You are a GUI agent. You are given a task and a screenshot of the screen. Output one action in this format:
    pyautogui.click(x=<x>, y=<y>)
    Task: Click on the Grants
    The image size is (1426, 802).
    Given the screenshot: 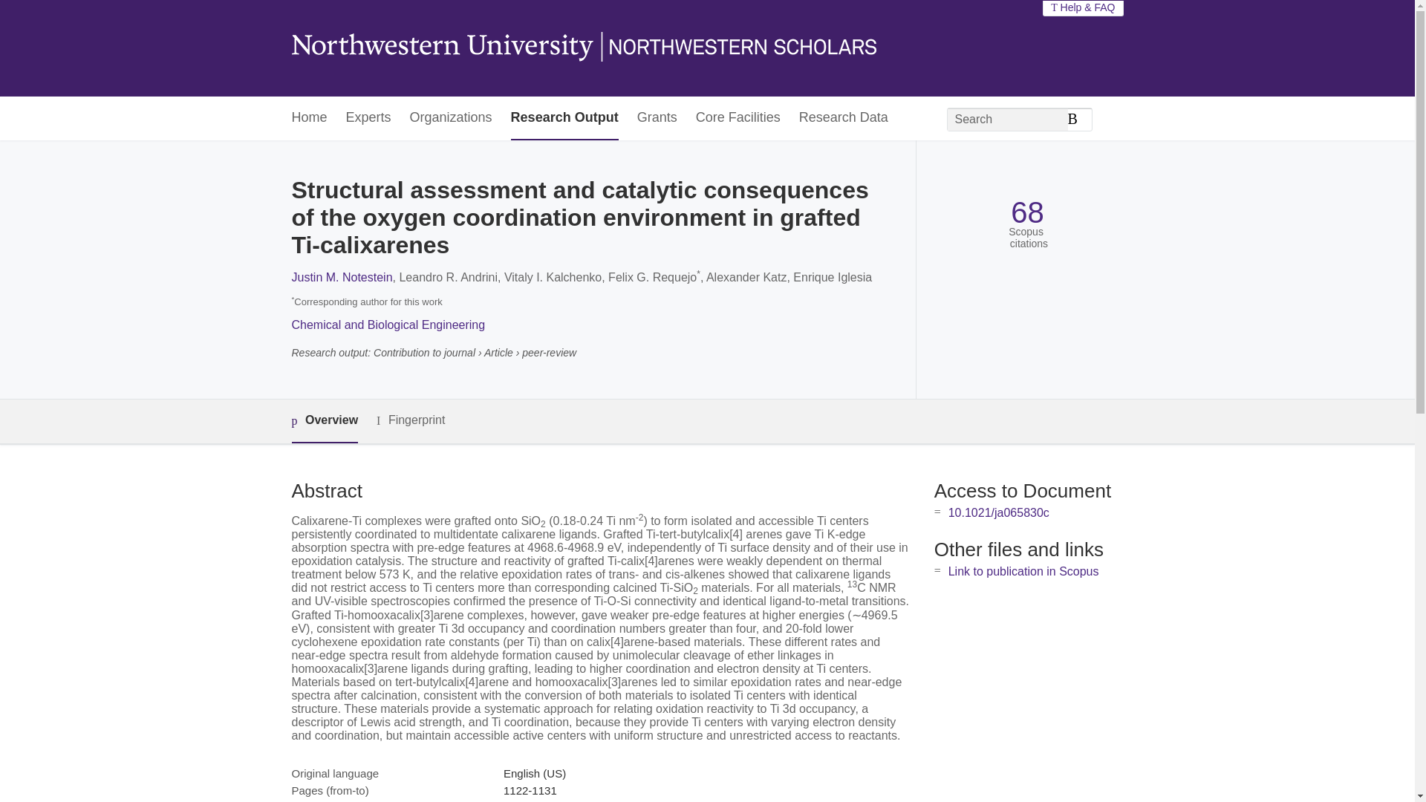 What is the action you would take?
    pyautogui.click(x=657, y=118)
    